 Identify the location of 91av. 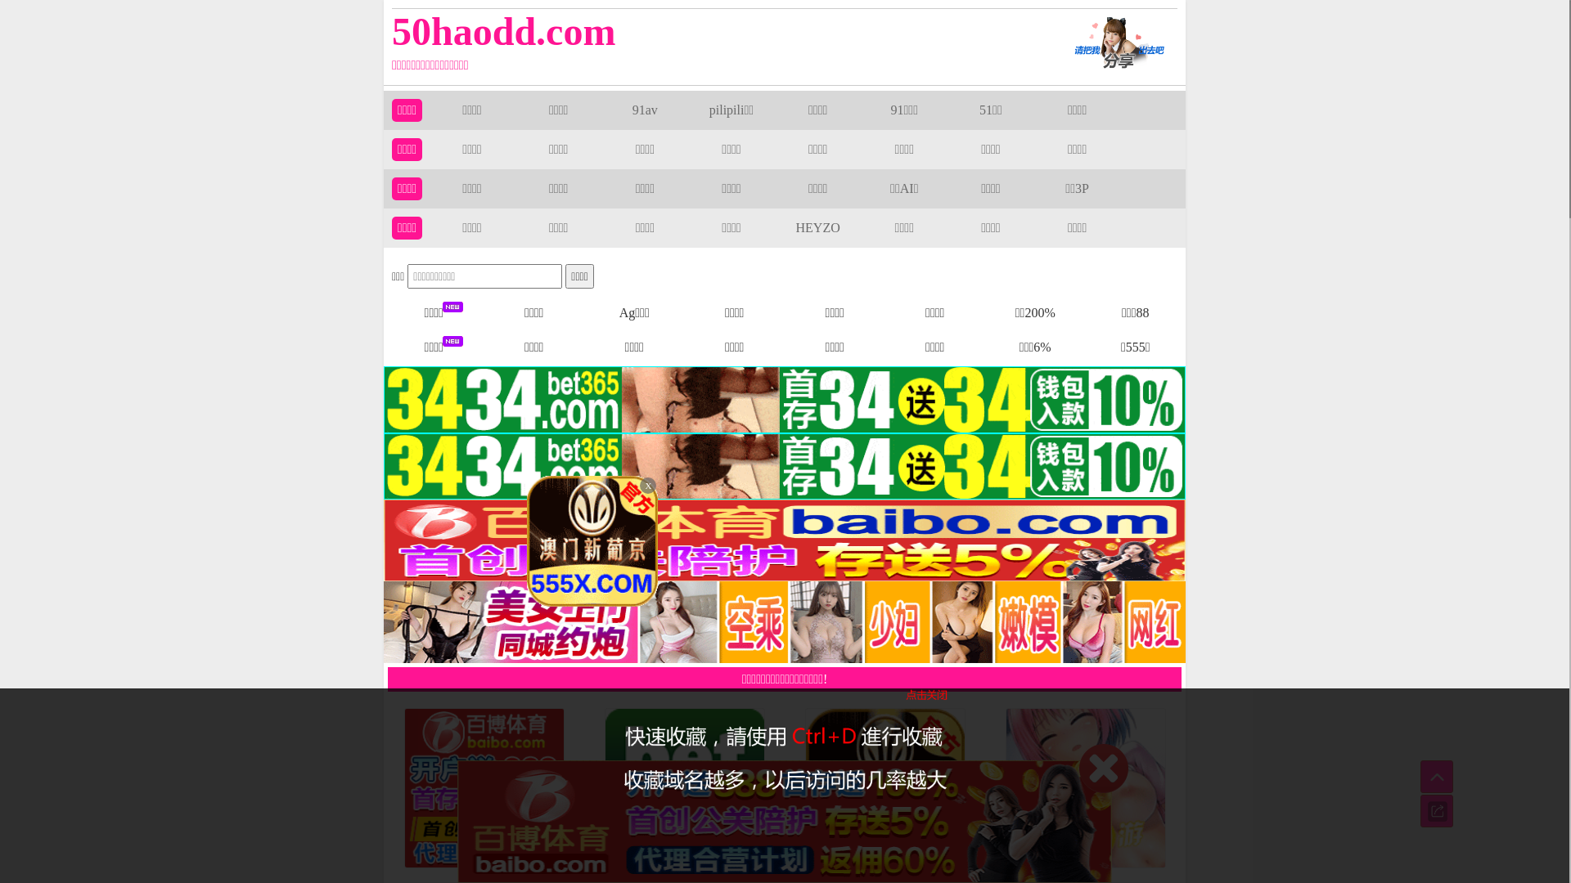
(645, 110).